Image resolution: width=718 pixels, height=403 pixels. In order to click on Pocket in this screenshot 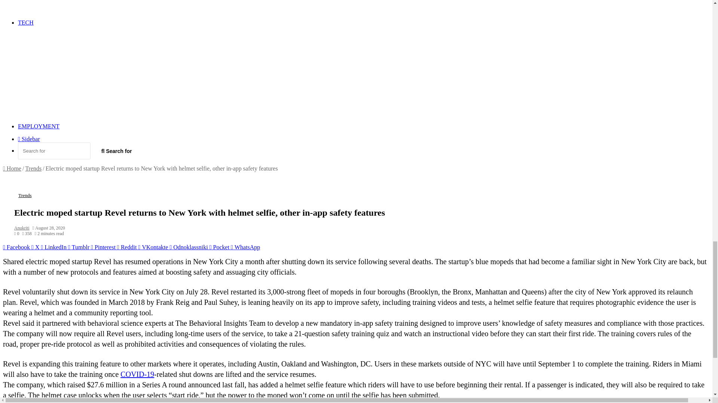, I will do `click(220, 247)`.